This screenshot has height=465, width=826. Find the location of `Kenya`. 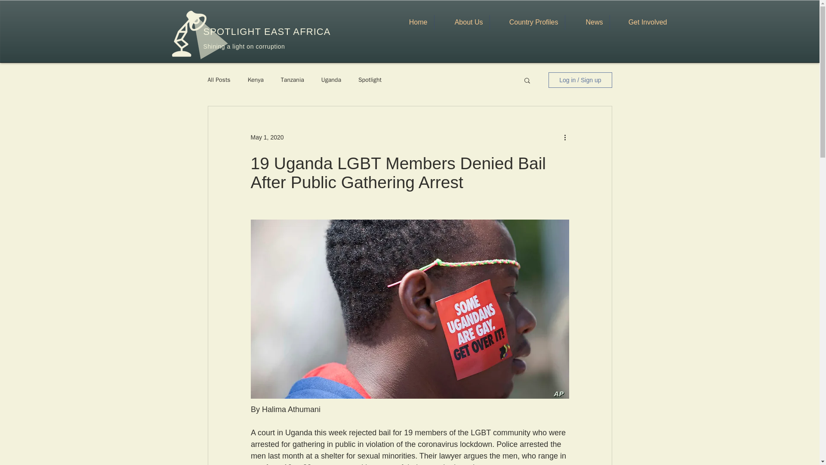

Kenya is located at coordinates (256, 80).